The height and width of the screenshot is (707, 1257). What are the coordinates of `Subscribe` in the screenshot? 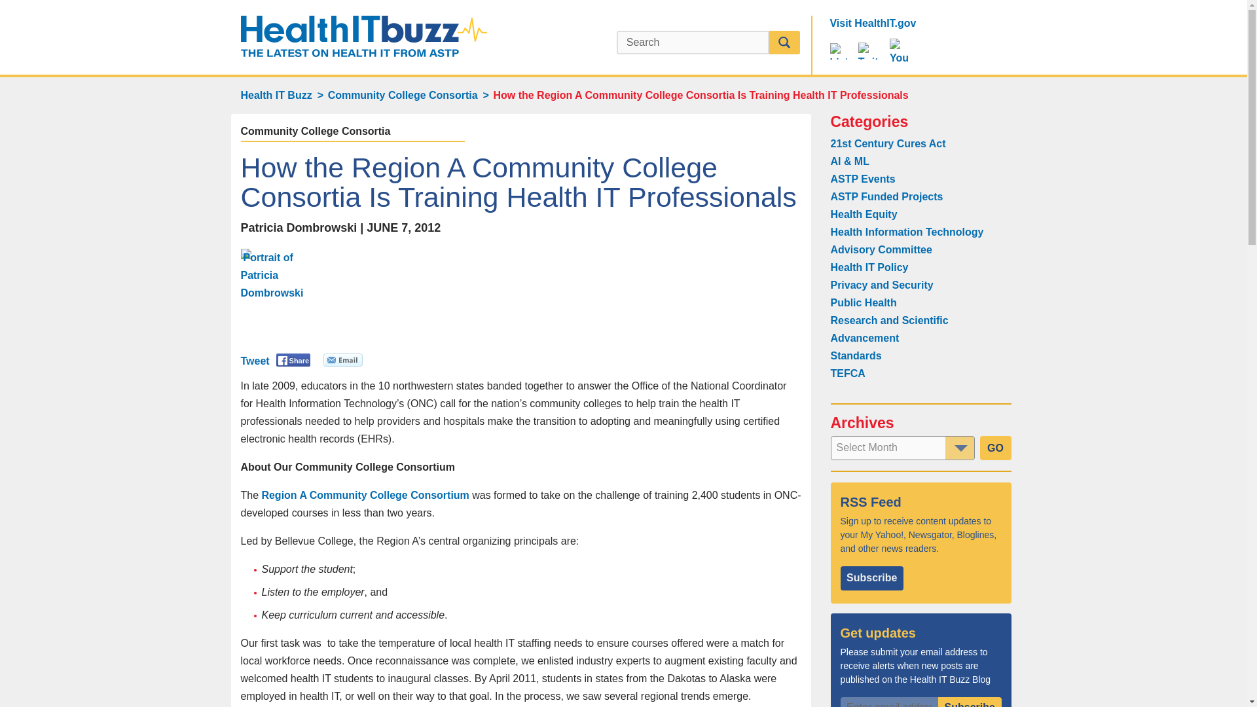 It's located at (970, 702).